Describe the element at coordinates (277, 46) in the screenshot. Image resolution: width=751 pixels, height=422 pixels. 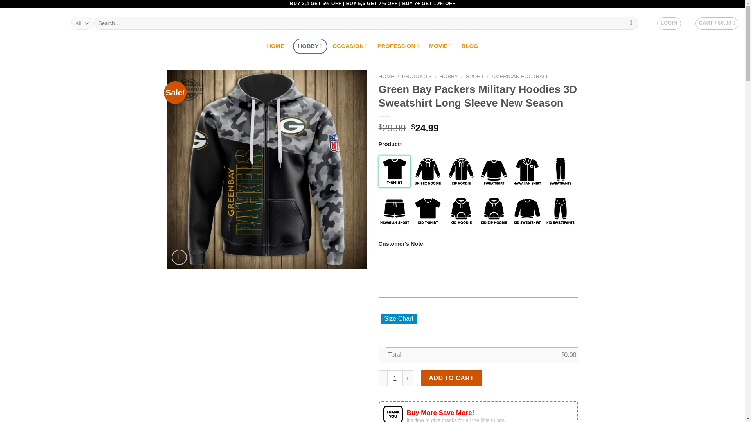
I see `HOME` at that location.